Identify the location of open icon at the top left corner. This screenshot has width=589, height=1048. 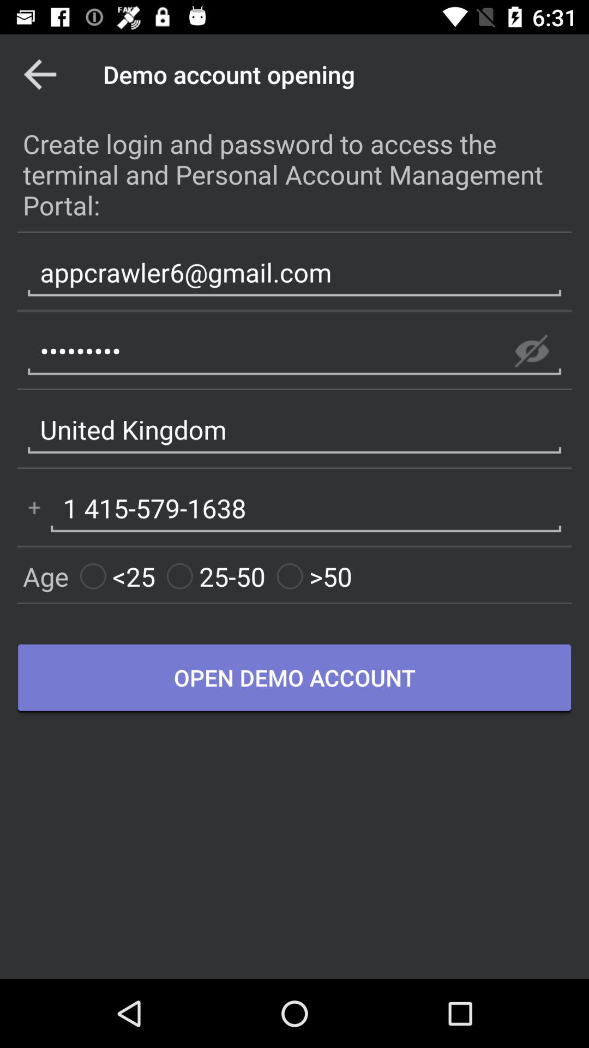
(40, 74).